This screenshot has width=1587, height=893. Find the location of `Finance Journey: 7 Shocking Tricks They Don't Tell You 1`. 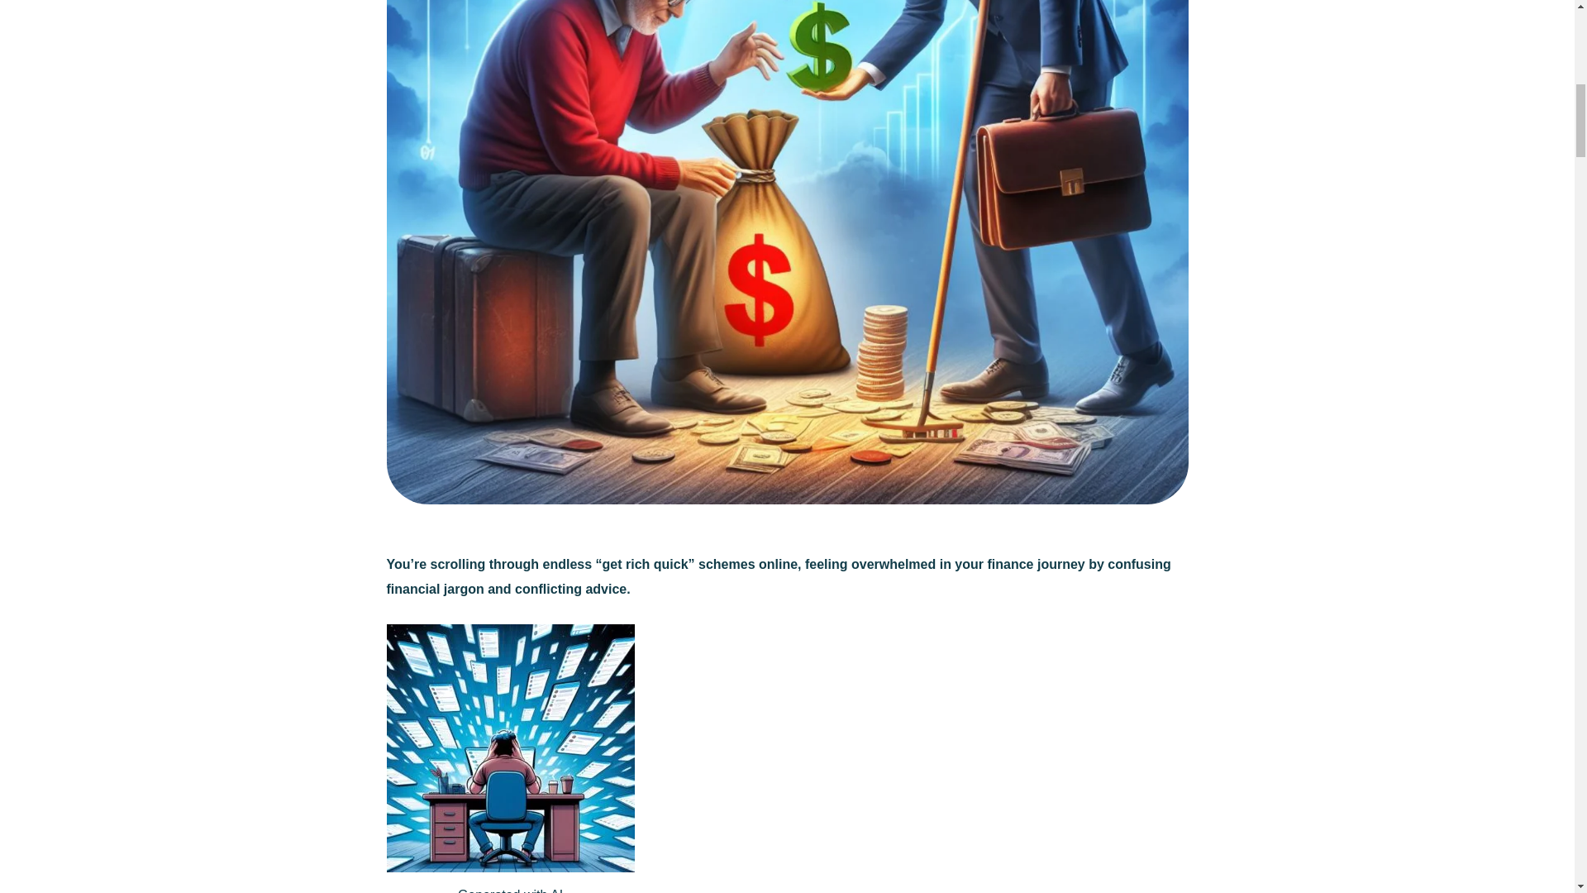

Finance Journey: 7 Shocking Tricks They Don't Tell You 1 is located at coordinates (511, 747).